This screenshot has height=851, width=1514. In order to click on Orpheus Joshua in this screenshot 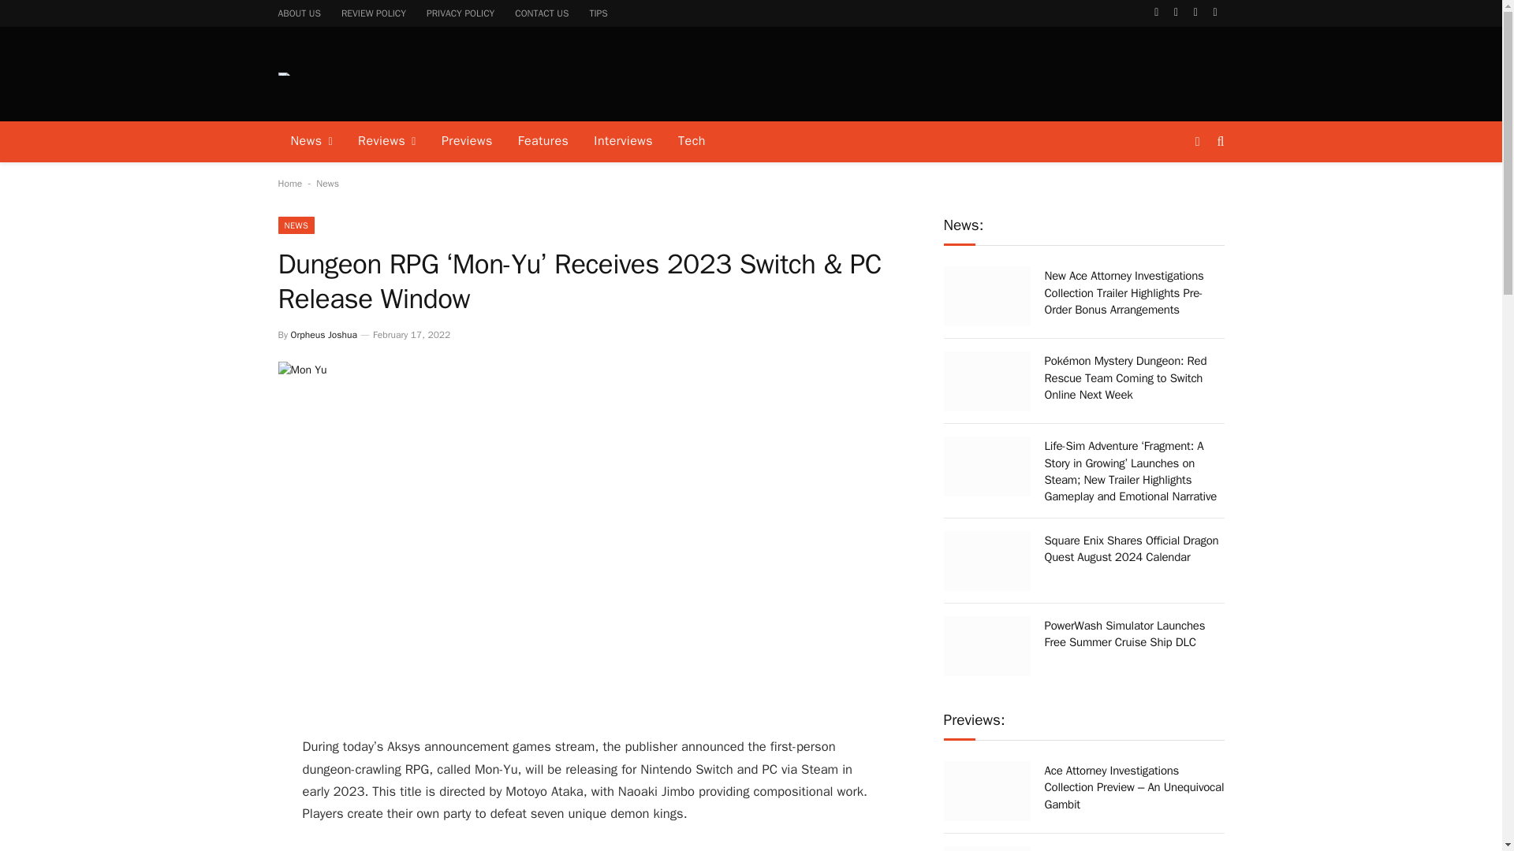, I will do `click(323, 334)`.